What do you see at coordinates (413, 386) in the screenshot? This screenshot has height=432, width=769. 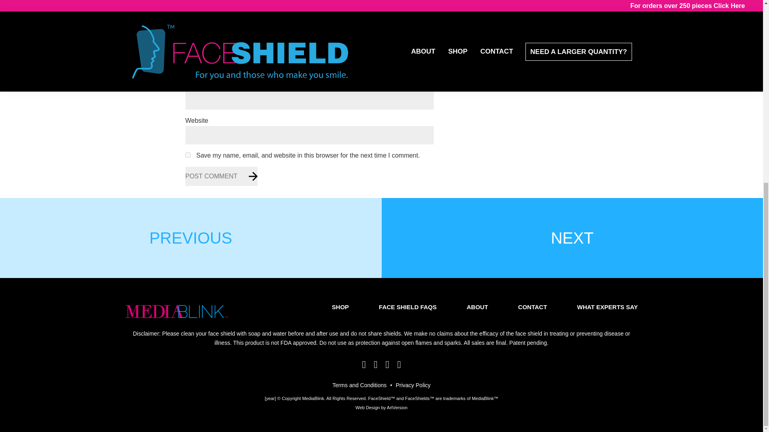 I see `Privacy Policy` at bounding box center [413, 386].